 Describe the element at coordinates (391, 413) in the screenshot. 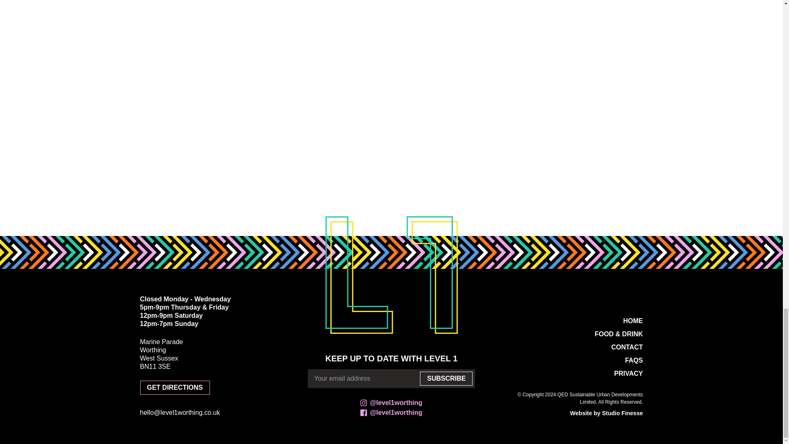

I see `Find us on Facebook` at that location.